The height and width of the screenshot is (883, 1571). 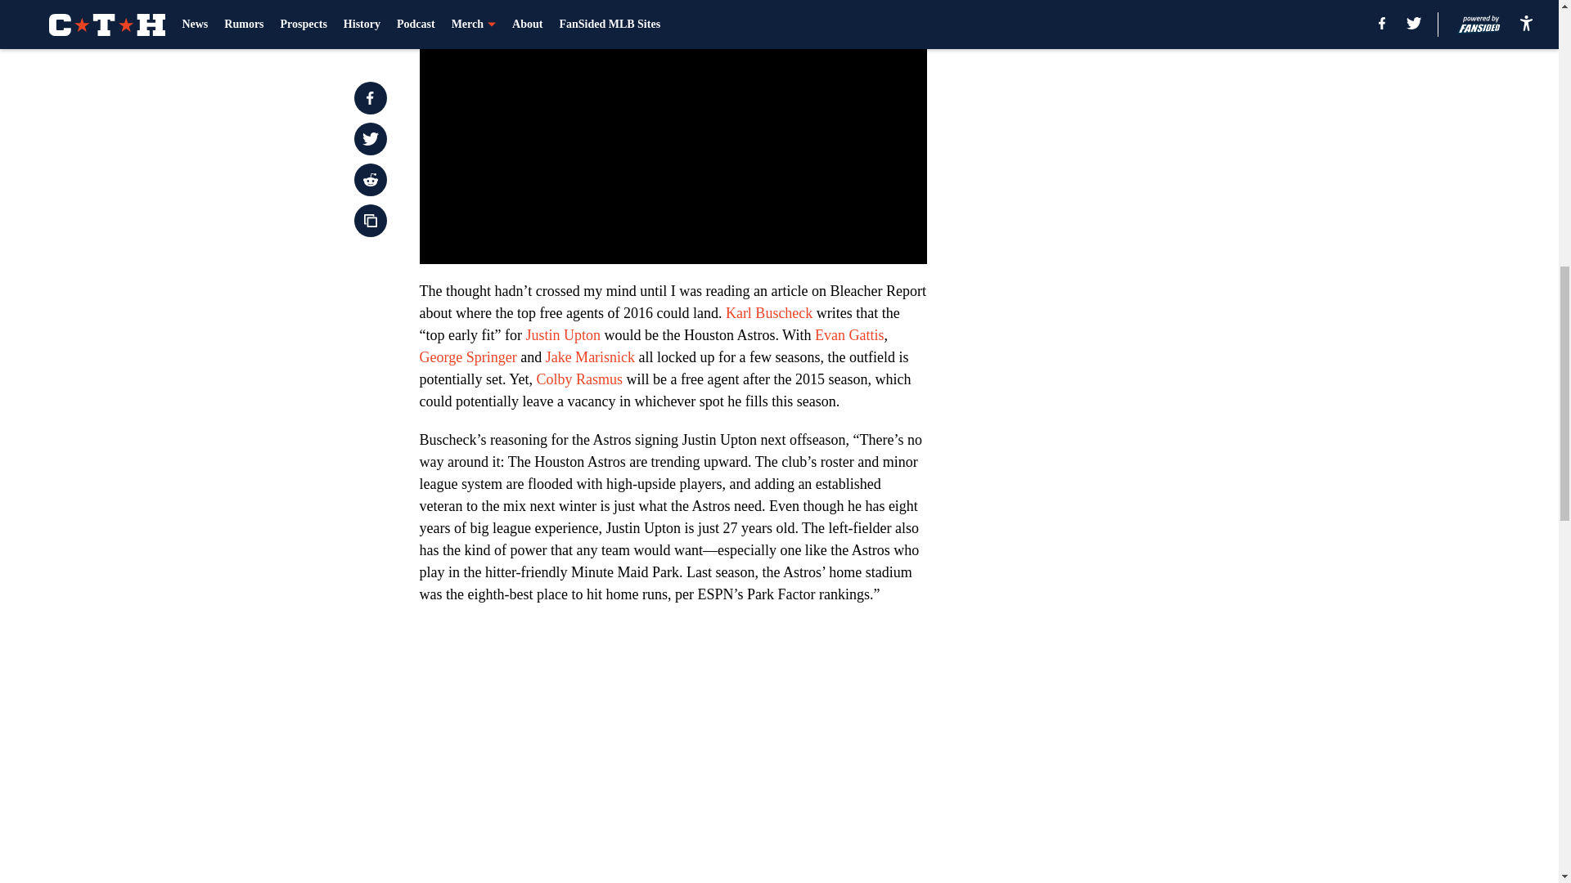 I want to click on George Springer, so click(x=468, y=356).